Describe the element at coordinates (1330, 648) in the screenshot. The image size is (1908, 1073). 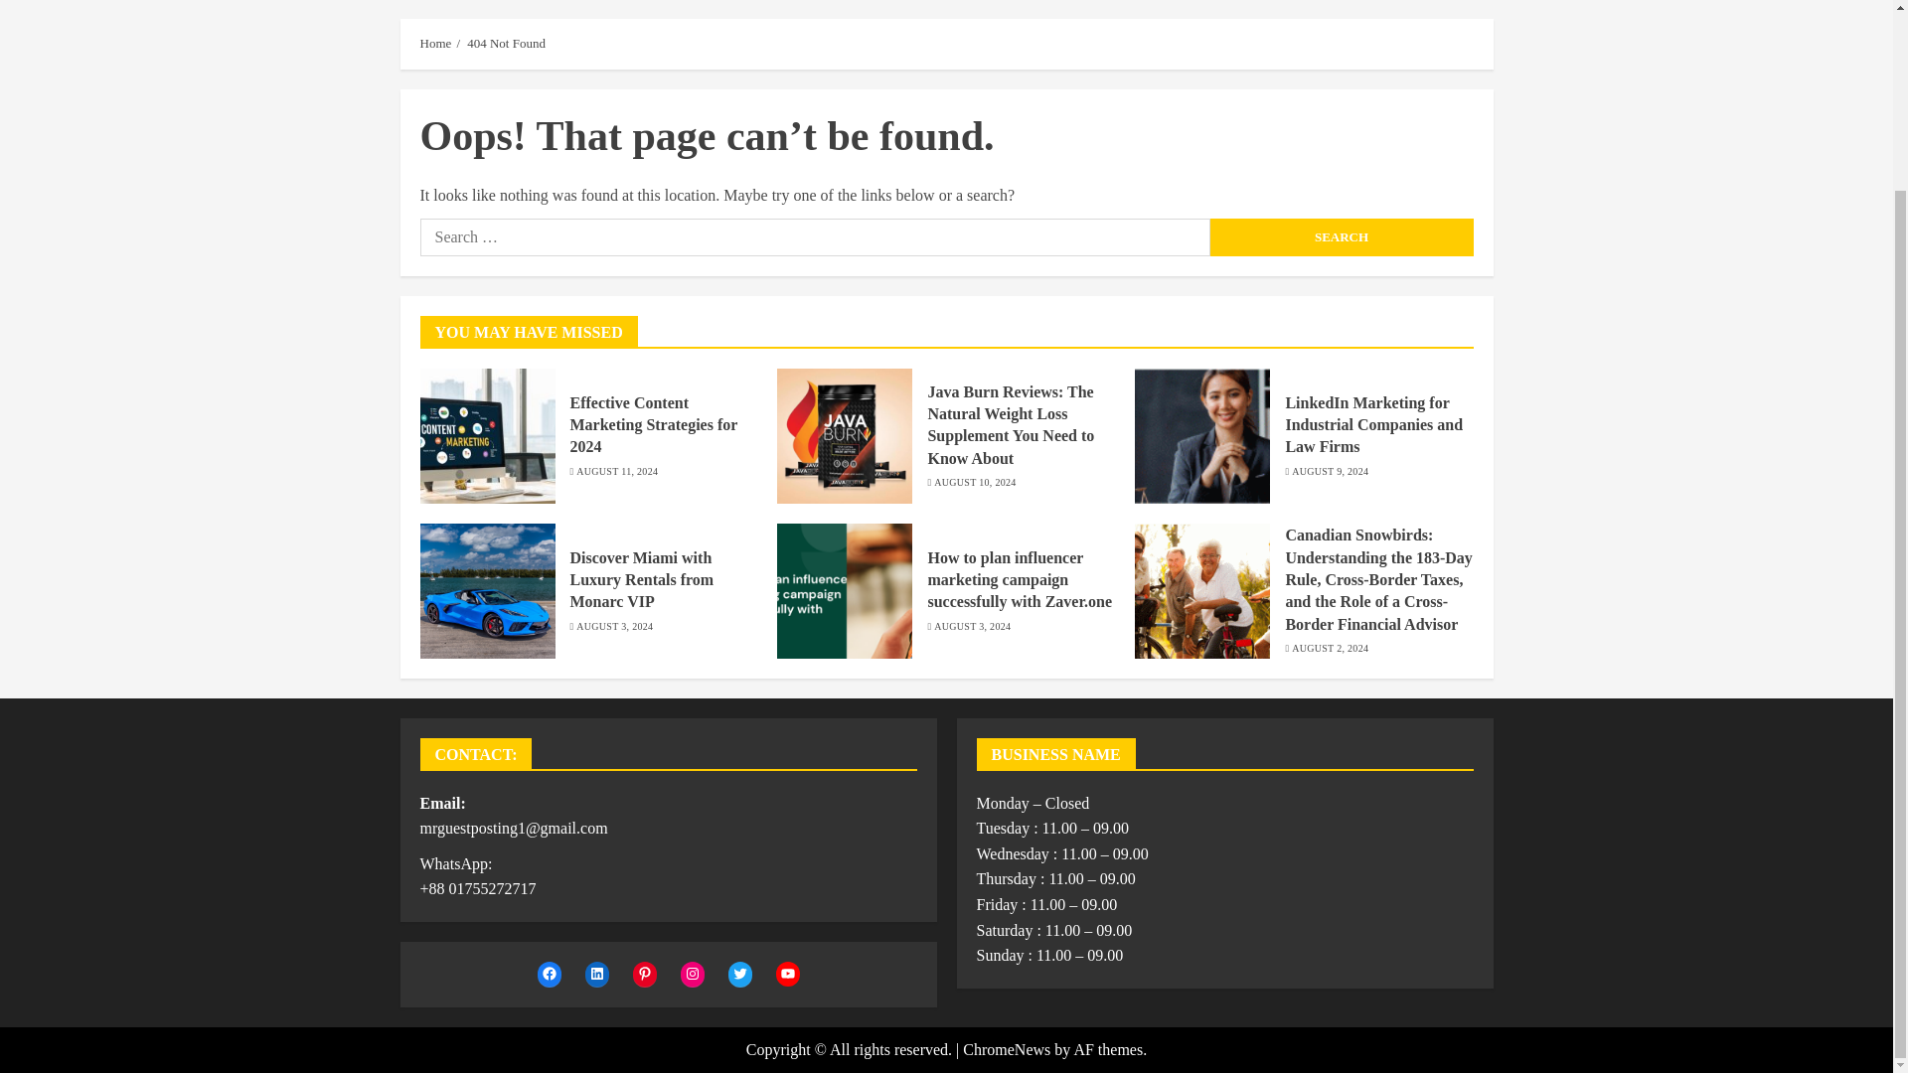
I see `AUGUST 2, 2024` at that location.